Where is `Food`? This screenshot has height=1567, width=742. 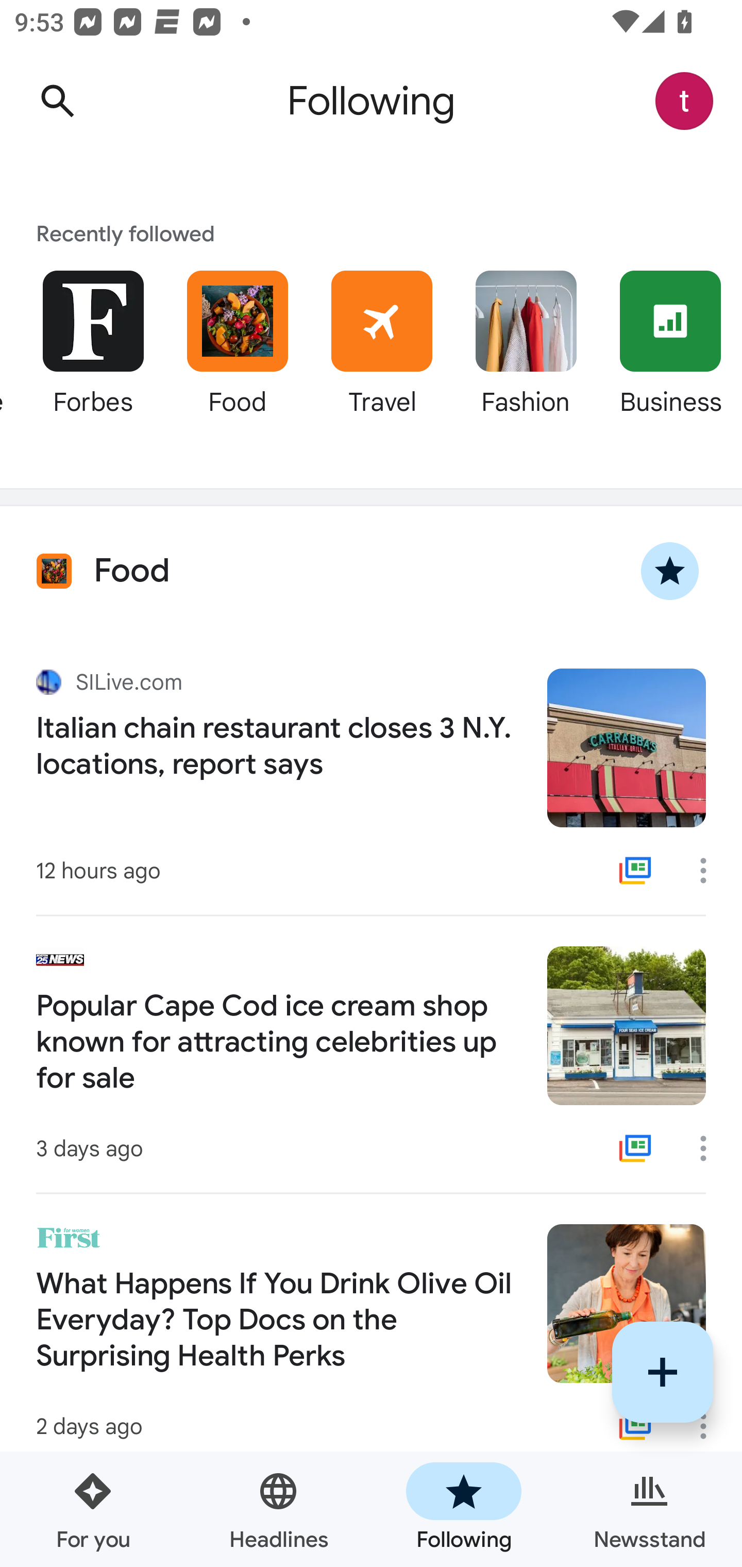
Food is located at coordinates (237, 356).